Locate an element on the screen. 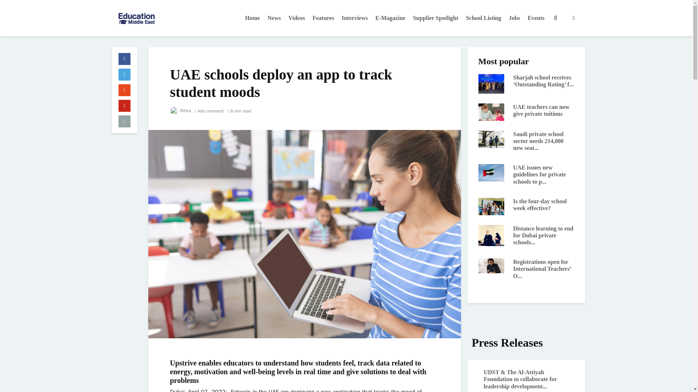 The width and height of the screenshot is (698, 392). Videos is located at coordinates (297, 18).